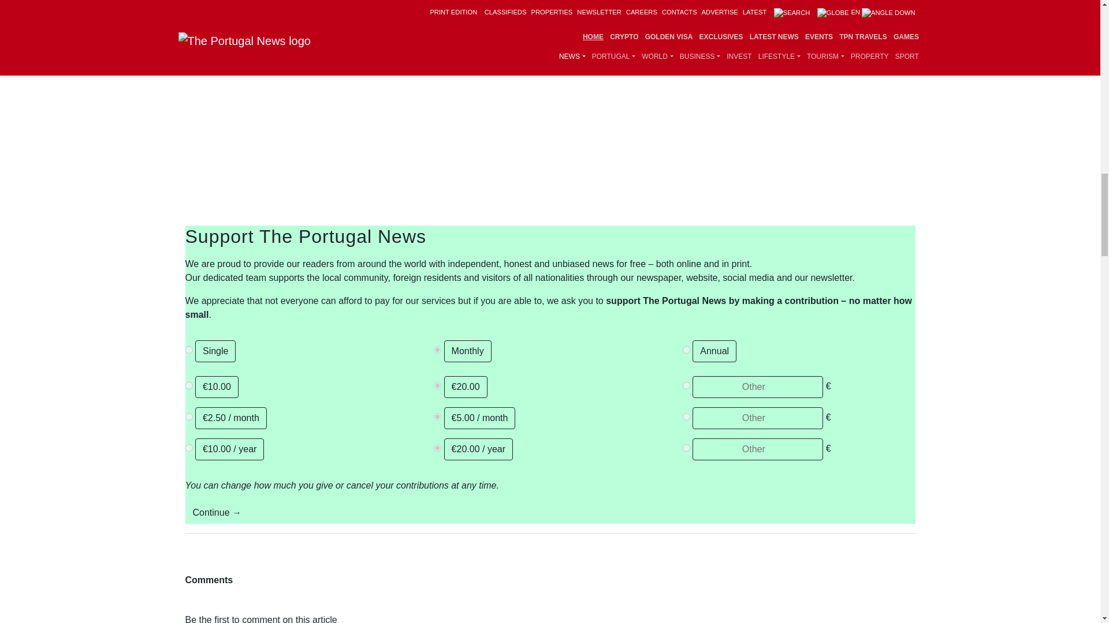  Describe the element at coordinates (437, 416) in the screenshot. I see `5` at that location.